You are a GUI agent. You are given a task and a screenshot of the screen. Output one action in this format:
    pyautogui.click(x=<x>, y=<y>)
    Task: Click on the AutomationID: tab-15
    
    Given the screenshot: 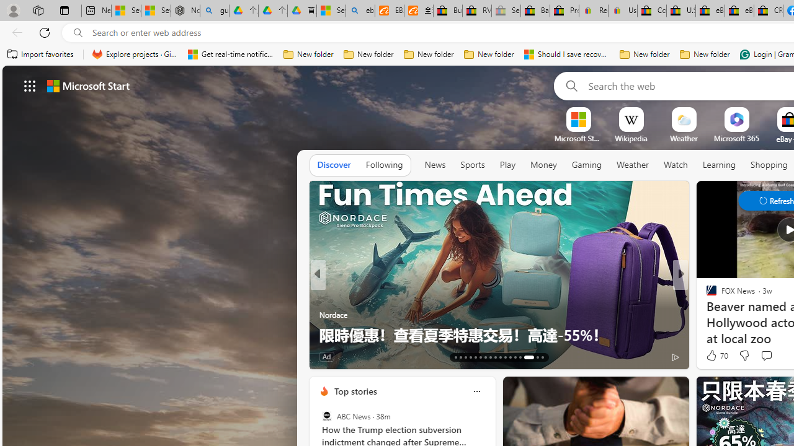 What is the action you would take?
    pyautogui.click(x=465, y=357)
    